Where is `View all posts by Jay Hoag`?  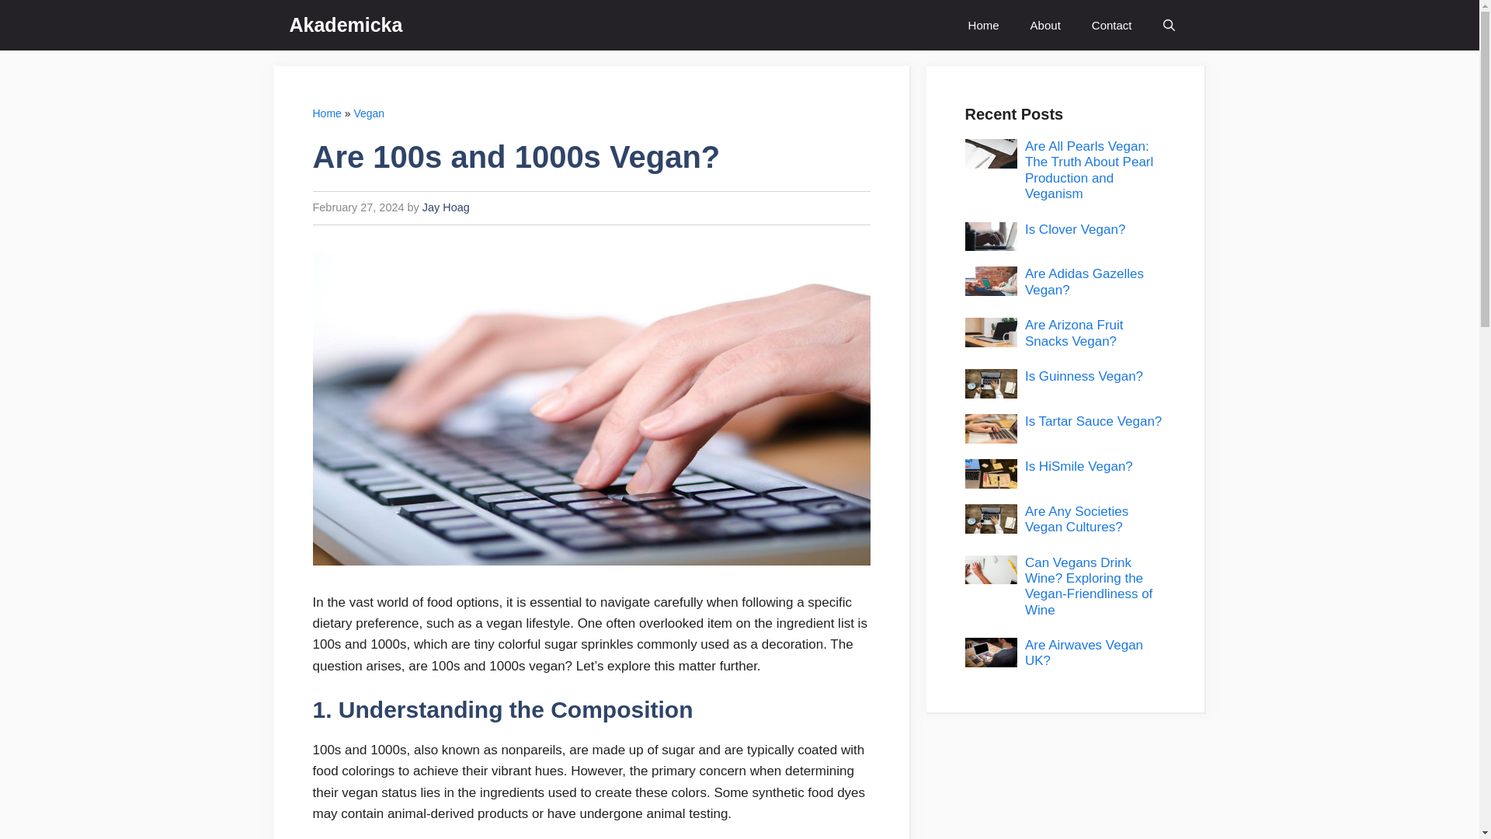
View all posts by Jay Hoag is located at coordinates (446, 207).